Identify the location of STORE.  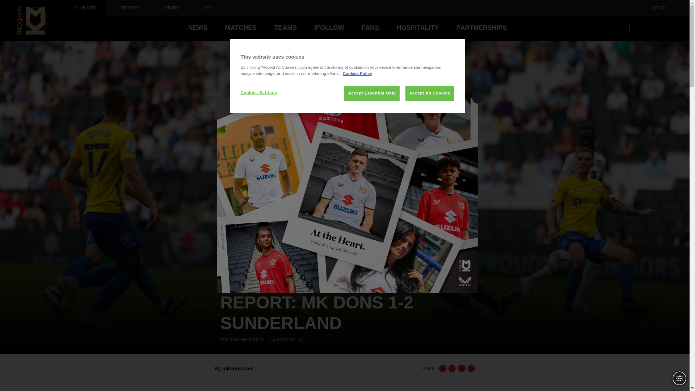
(168, 8).